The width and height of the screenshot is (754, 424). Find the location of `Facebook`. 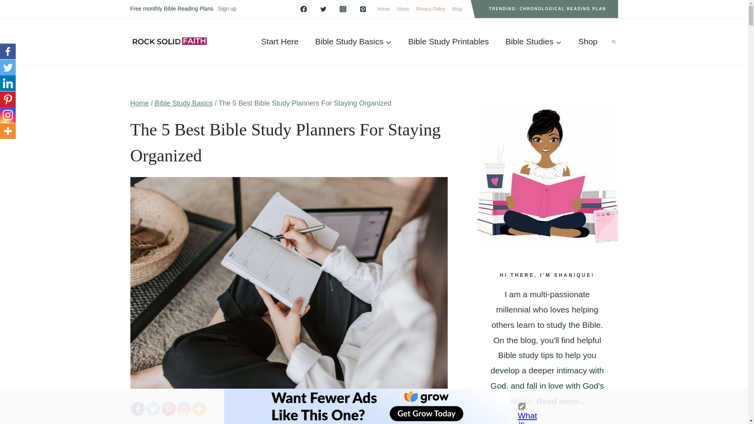

Facebook is located at coordinates (138, 409).